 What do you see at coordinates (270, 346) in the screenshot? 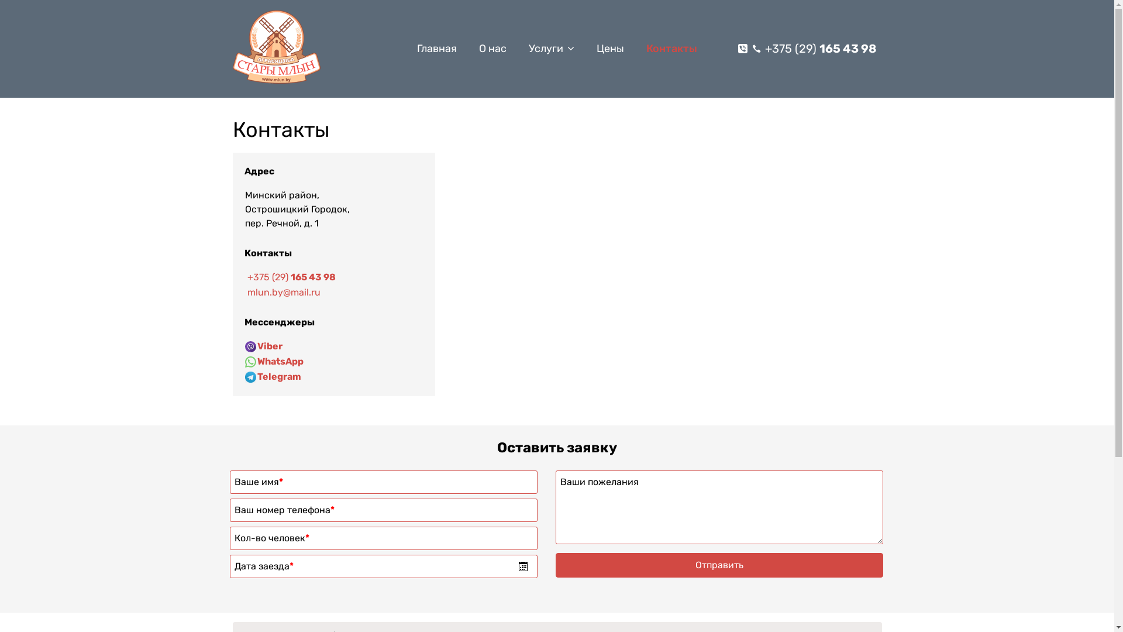
I see `Viber` at bounding box center [270, 346].